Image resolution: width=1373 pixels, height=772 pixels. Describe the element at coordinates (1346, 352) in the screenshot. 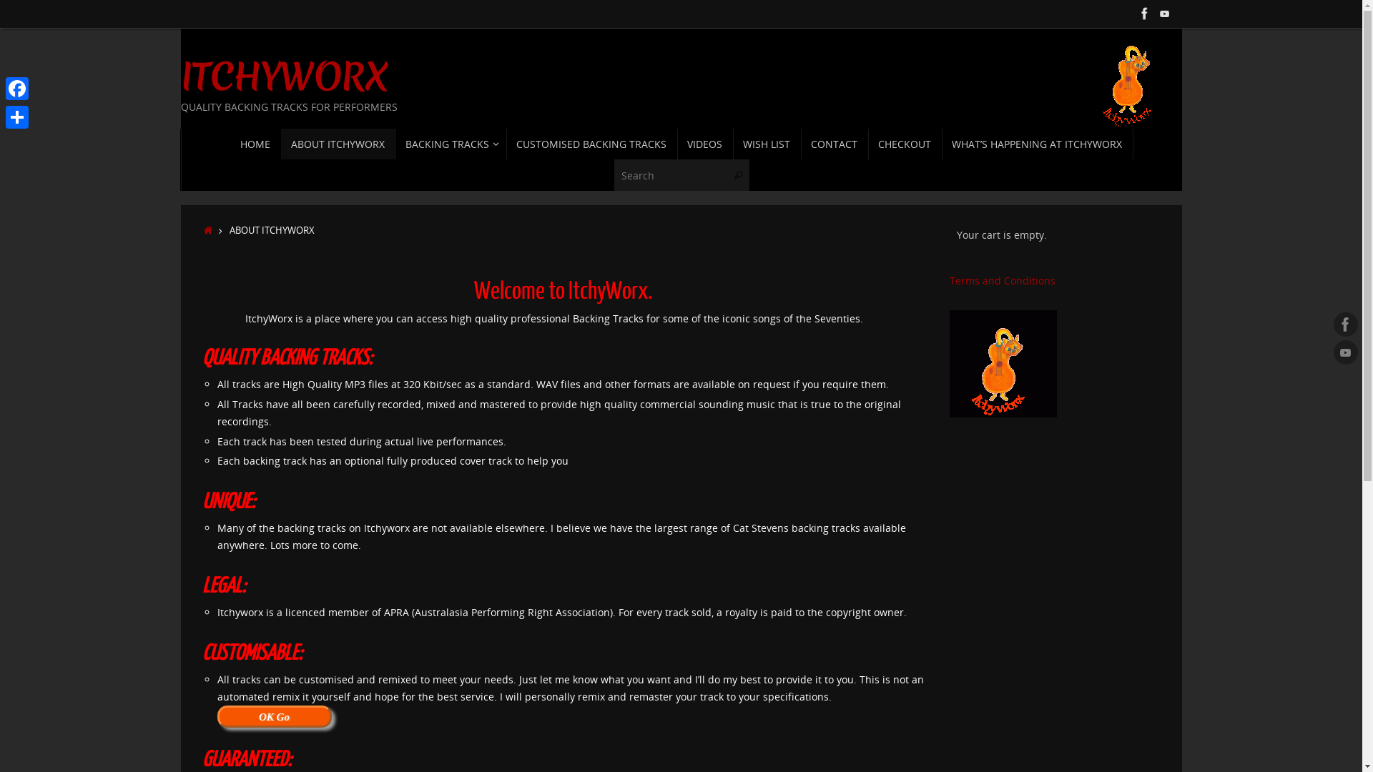

I see `YouTube` at that location.